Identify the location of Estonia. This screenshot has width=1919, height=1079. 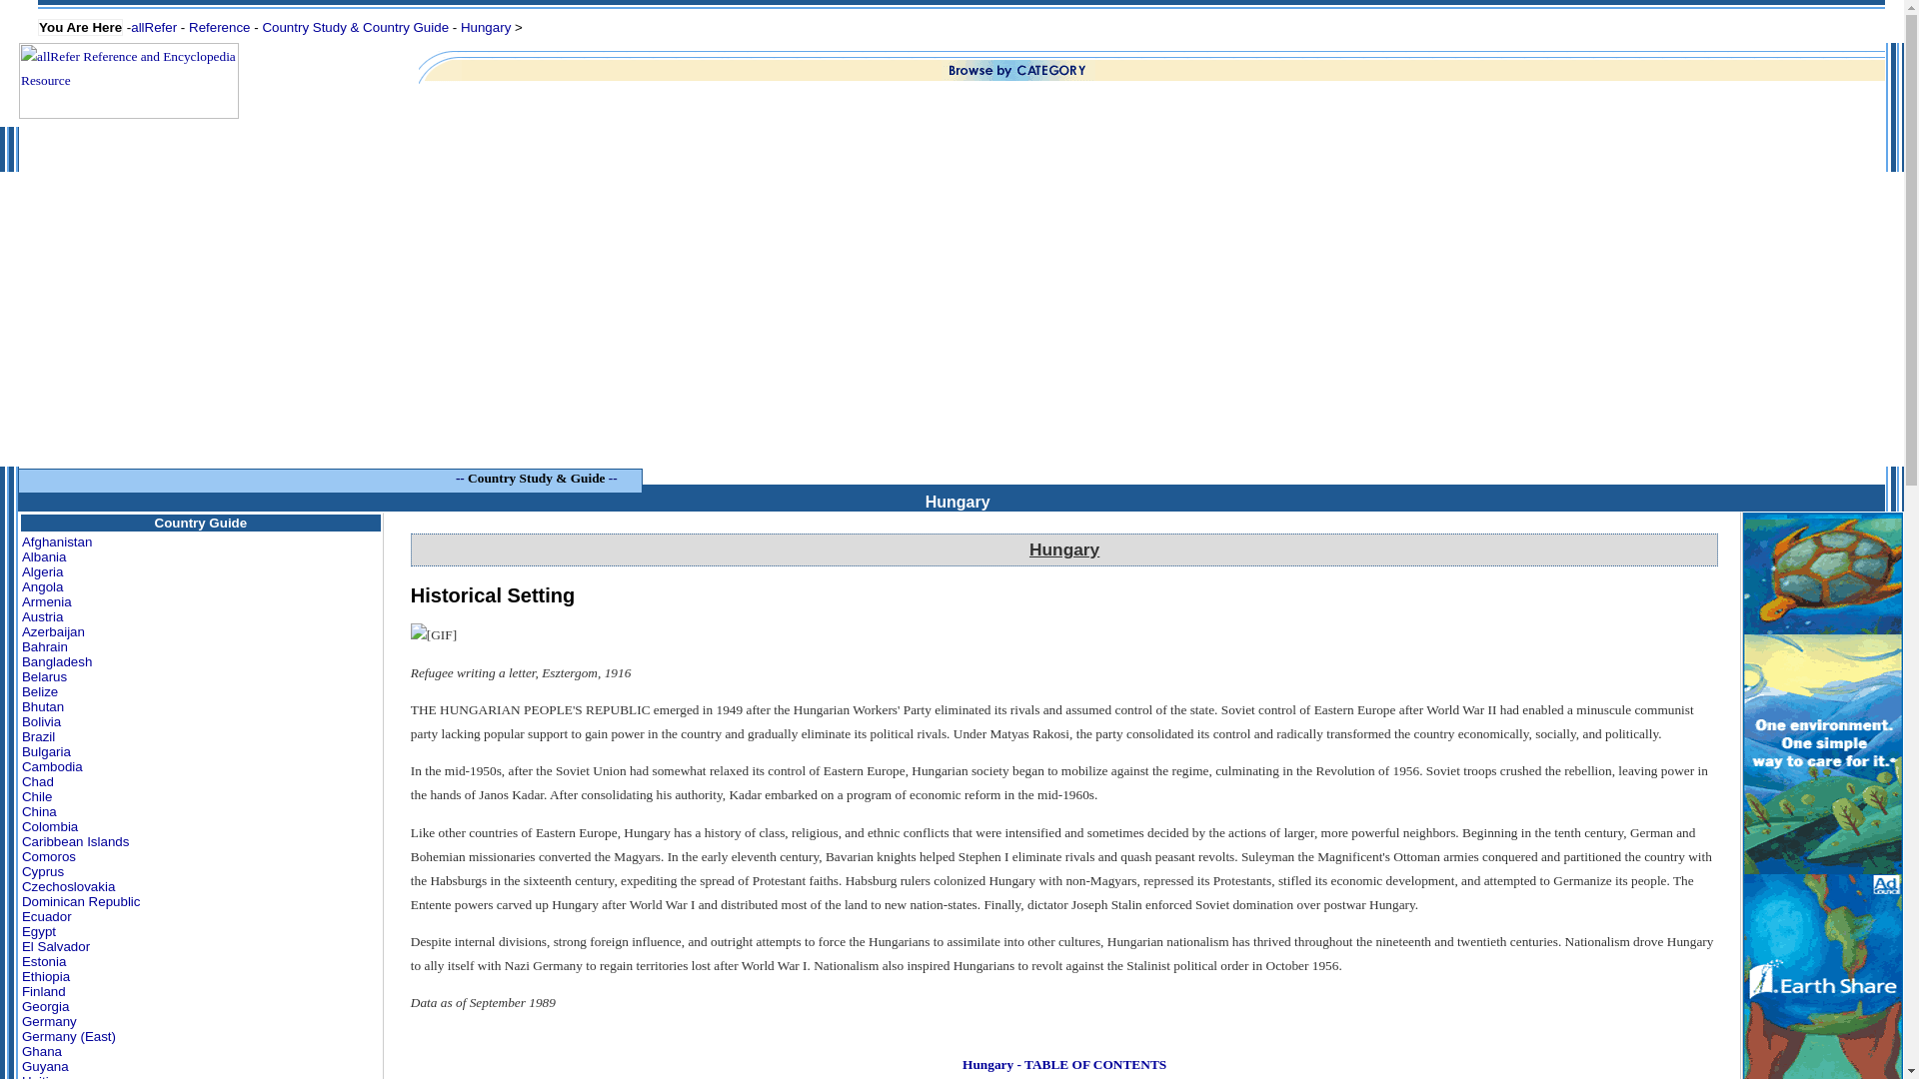
(44, 961).